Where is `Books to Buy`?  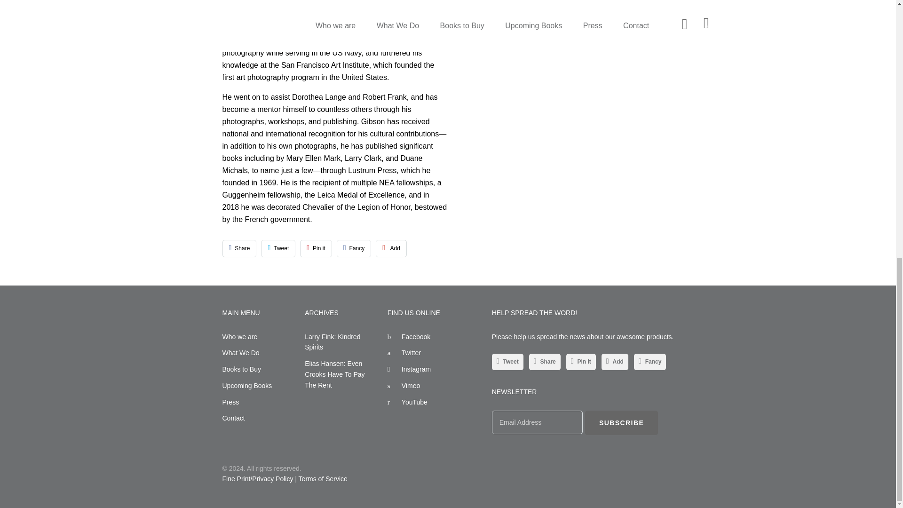 Books to Buy is located at coordinates (241, 369).